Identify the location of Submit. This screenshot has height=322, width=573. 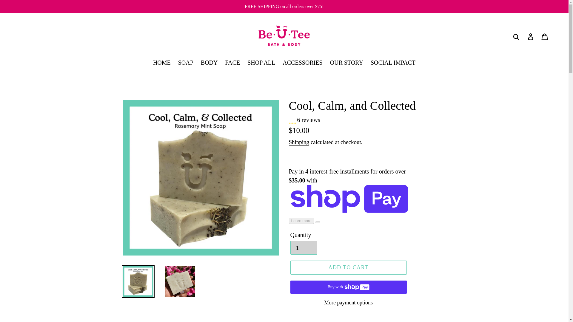
(517, 36).